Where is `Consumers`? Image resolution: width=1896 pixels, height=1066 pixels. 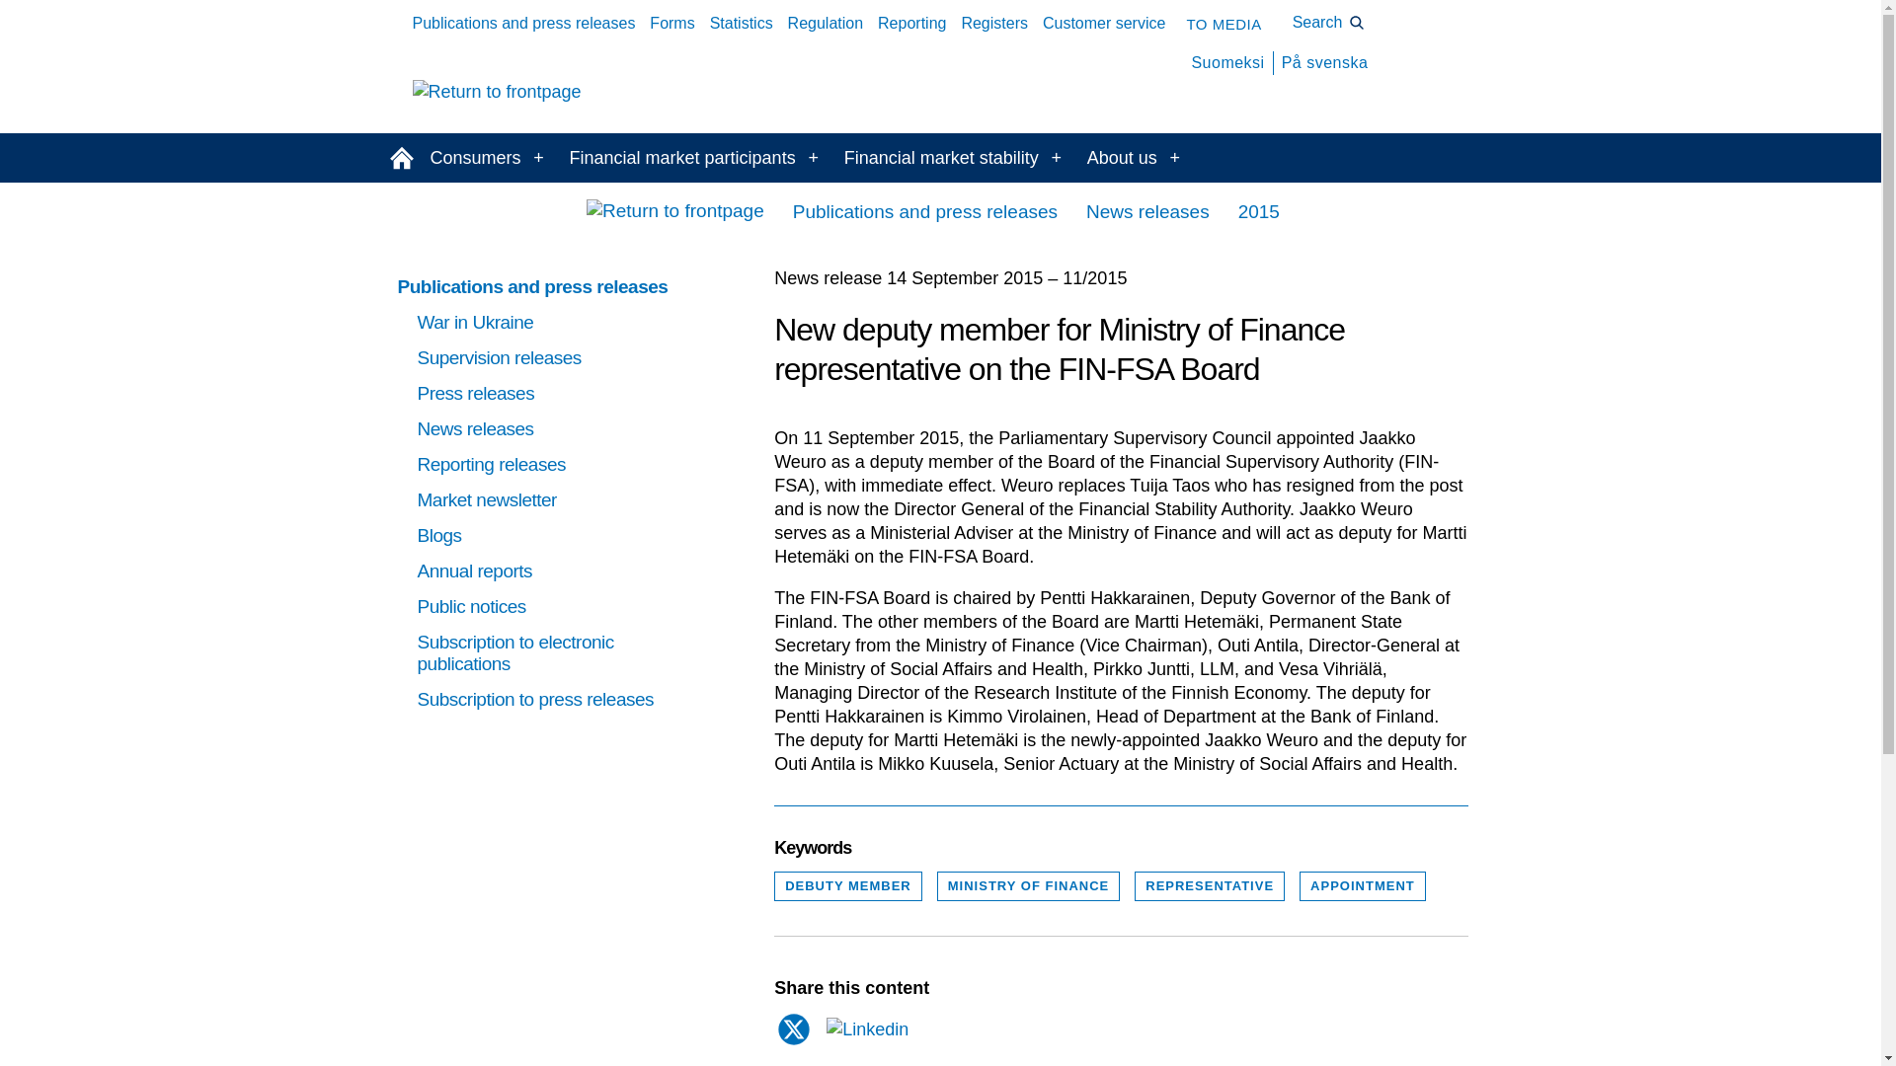 Consumers is located at coordinates (468, 158).